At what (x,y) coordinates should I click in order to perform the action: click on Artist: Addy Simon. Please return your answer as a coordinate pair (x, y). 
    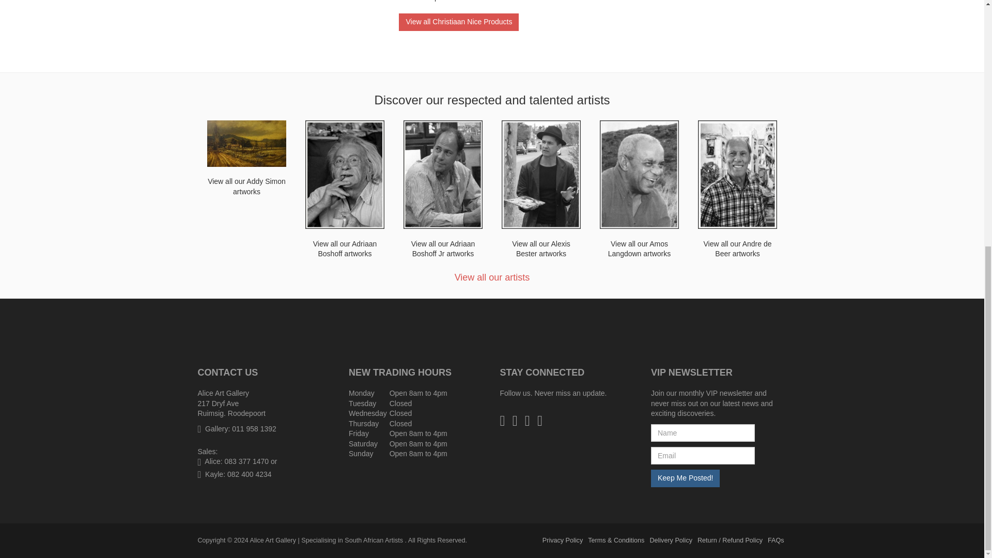
    Looking at the image, I should click on (246, 159).